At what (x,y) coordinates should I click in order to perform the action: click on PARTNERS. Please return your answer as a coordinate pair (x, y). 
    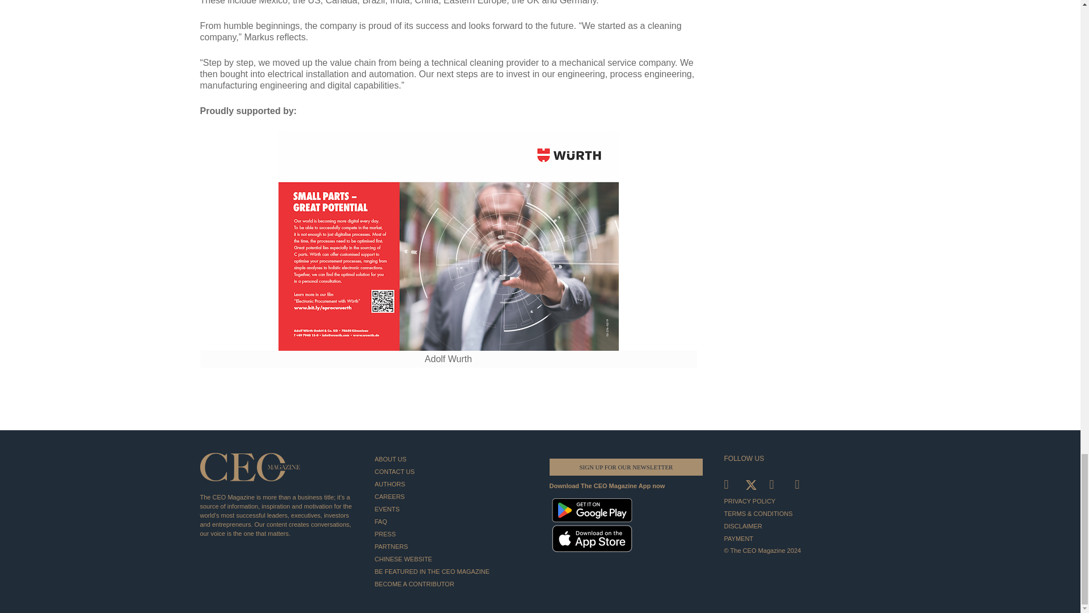
    Looking at the image, I should click on (453, 546).